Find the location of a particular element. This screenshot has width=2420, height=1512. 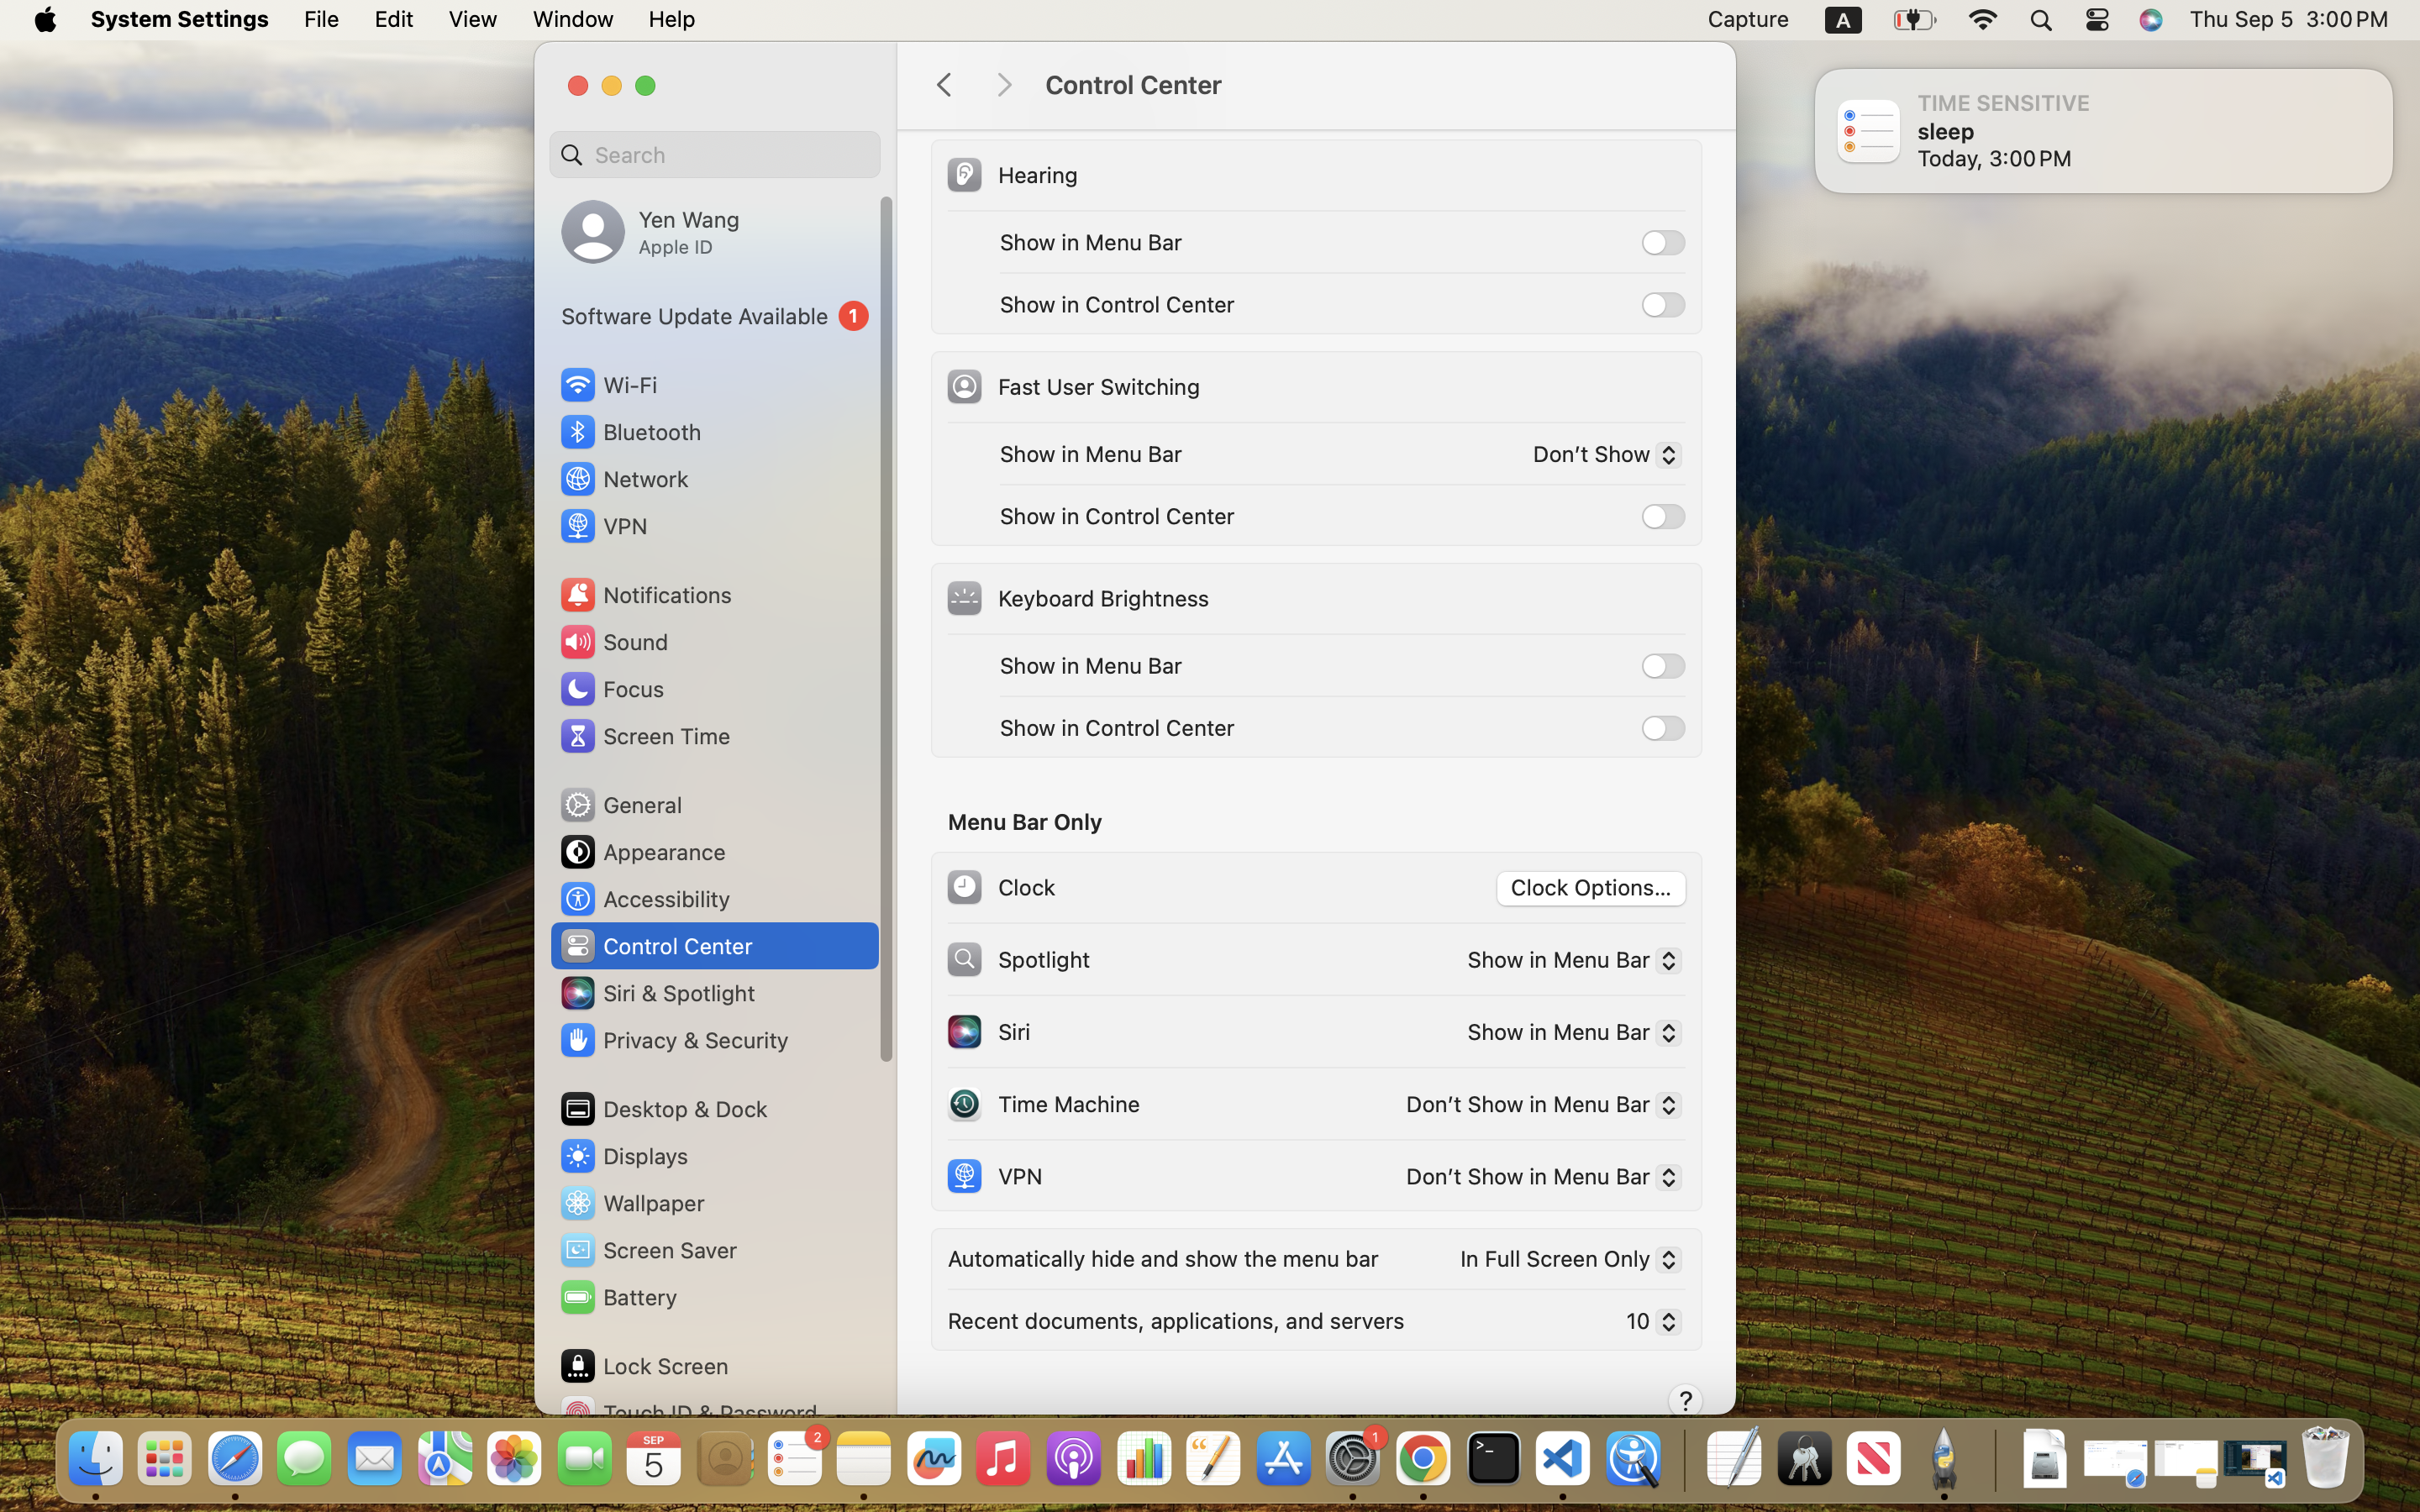

Show in Menu Bar is located at coordinates (1092, 665).